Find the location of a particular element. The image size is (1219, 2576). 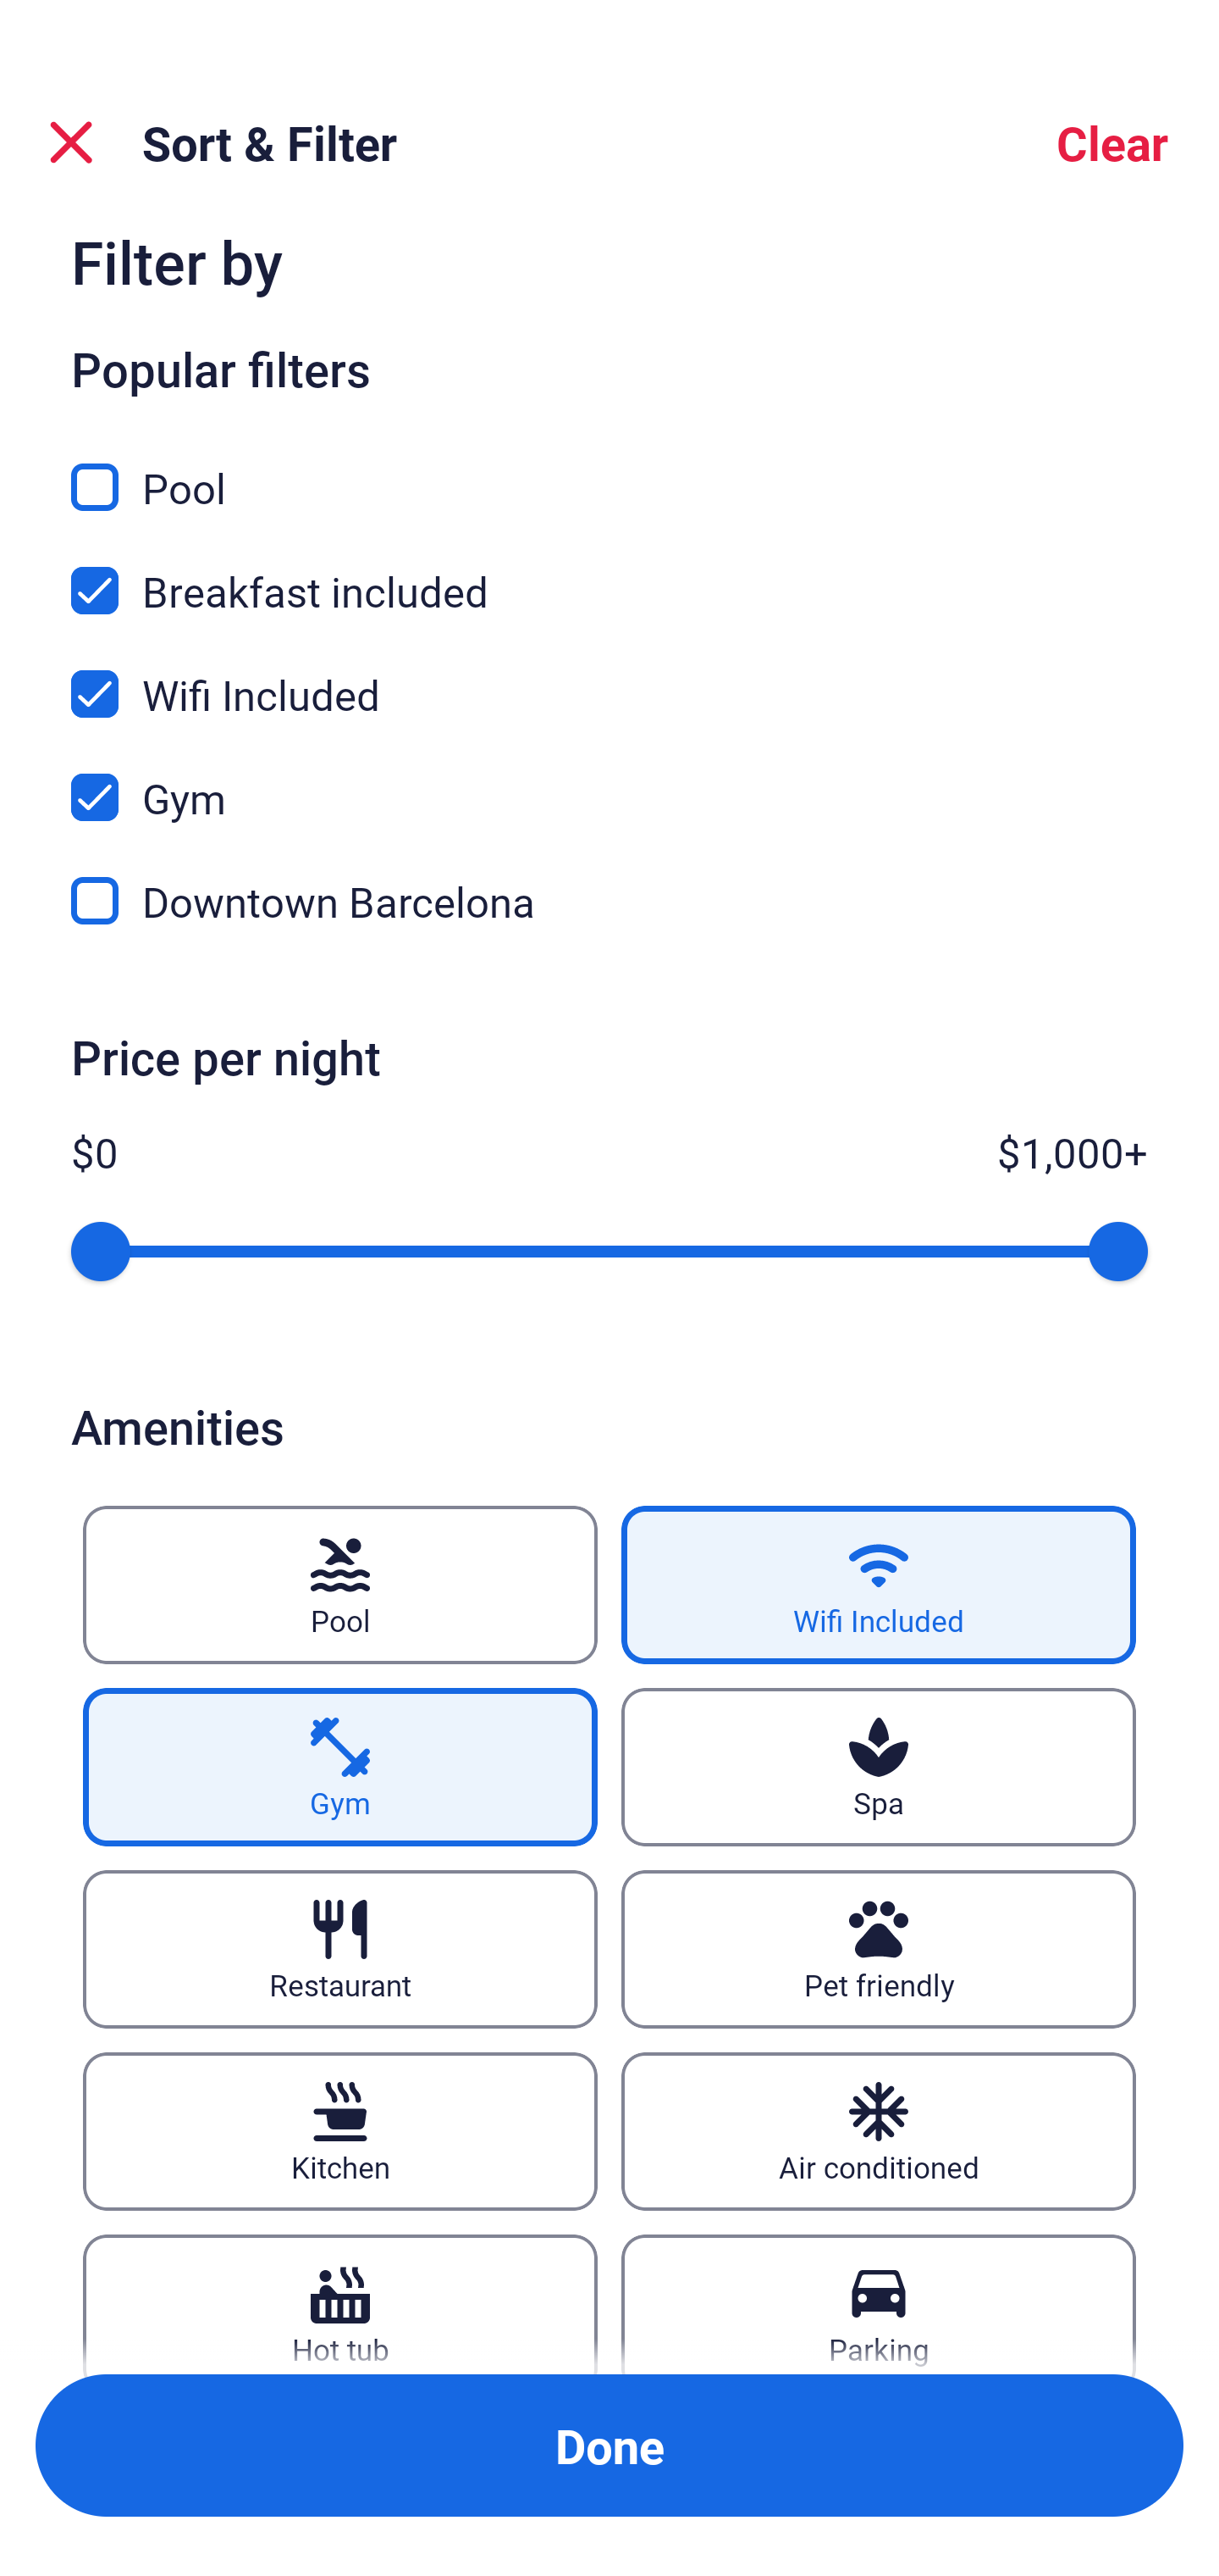

Apply and close Sort and Filter Done is located at coordinates (609, 2446).